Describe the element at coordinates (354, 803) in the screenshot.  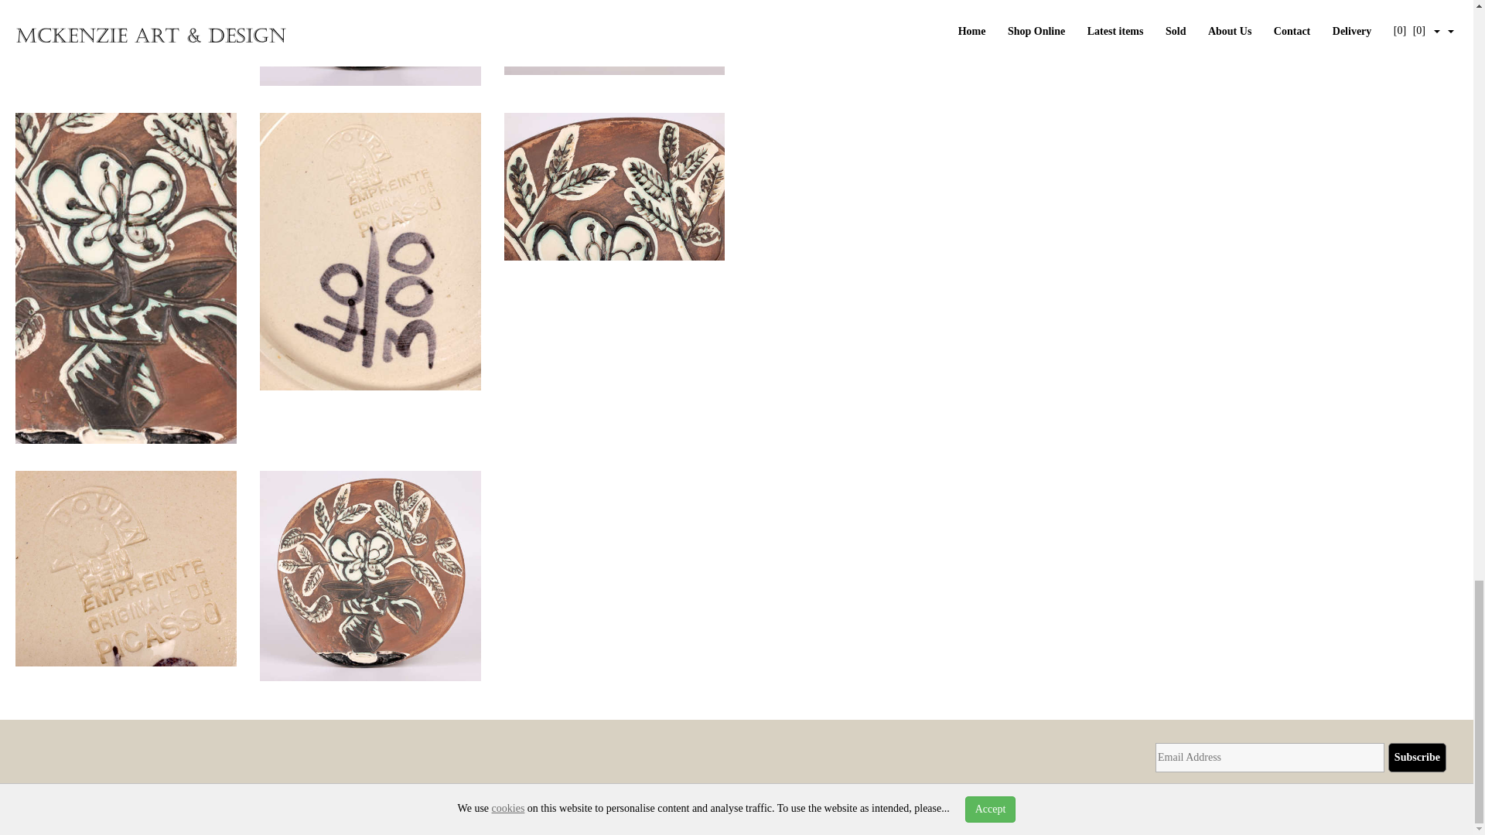
I see `Antiques` at that location.